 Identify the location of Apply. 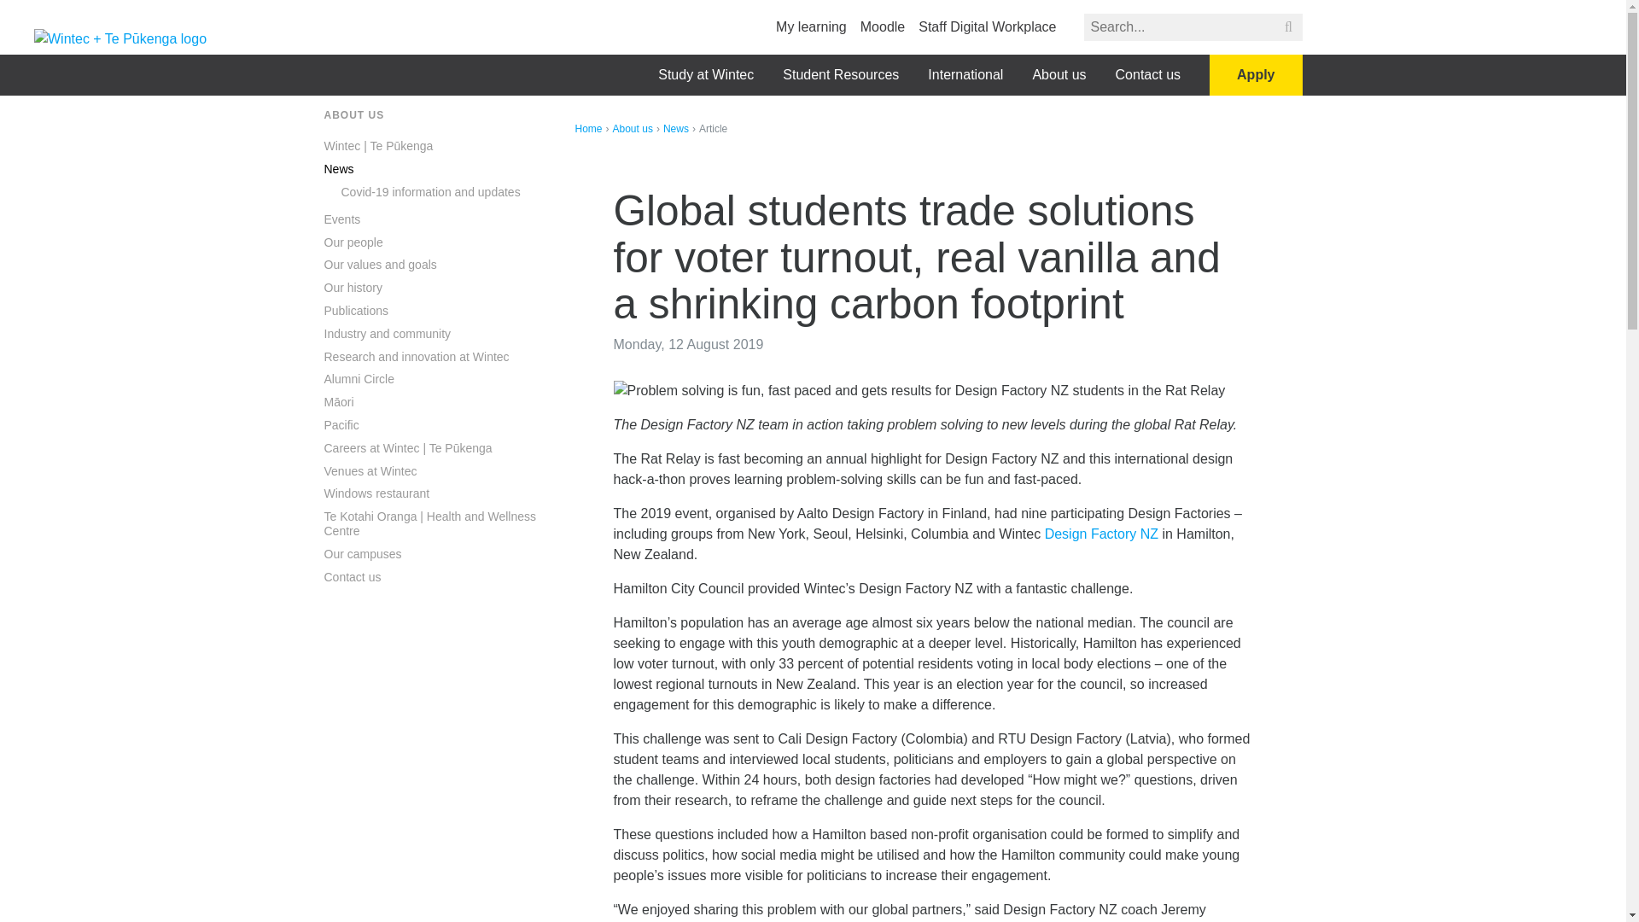
(1255, 75).